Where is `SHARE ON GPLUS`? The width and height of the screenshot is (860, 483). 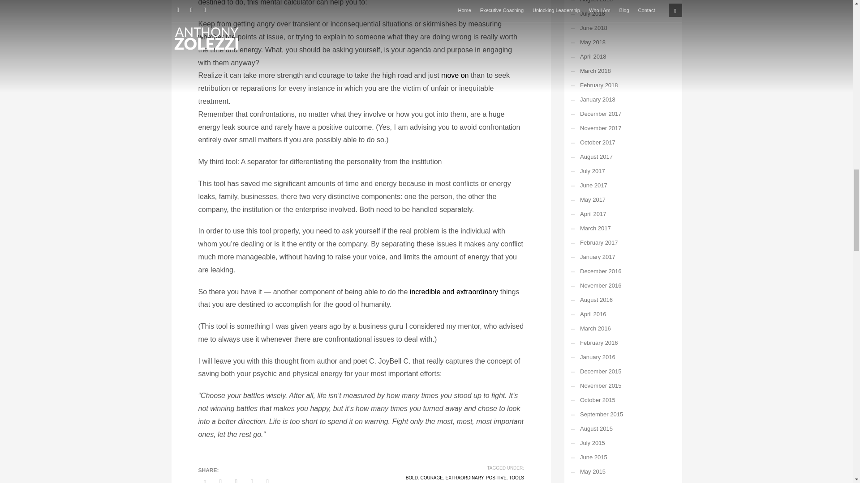
SHARE ON GPLUS is located at coordinates (236, 479).